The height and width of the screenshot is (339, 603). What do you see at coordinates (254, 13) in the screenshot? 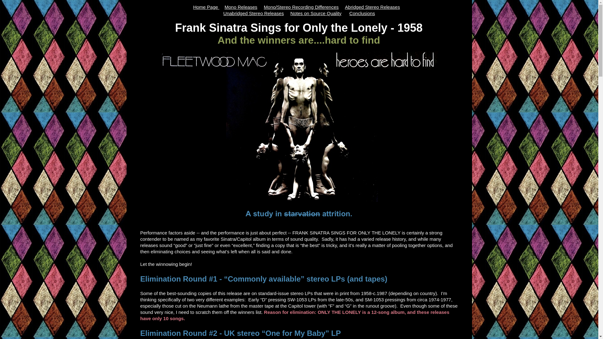
I see `Unabridged Stereo Releases` at bounding box center [254, 13].